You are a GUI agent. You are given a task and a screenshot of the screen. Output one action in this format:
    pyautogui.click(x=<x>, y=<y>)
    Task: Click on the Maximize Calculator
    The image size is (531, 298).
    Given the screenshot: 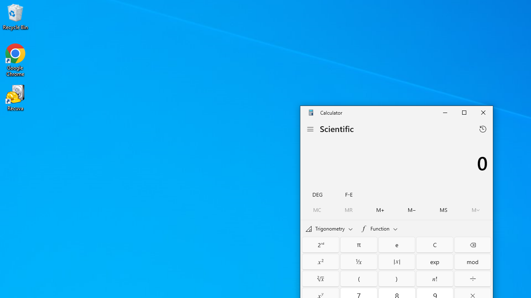 What is the action you would take?
    pyautogui.click(x=464, y=113)
    